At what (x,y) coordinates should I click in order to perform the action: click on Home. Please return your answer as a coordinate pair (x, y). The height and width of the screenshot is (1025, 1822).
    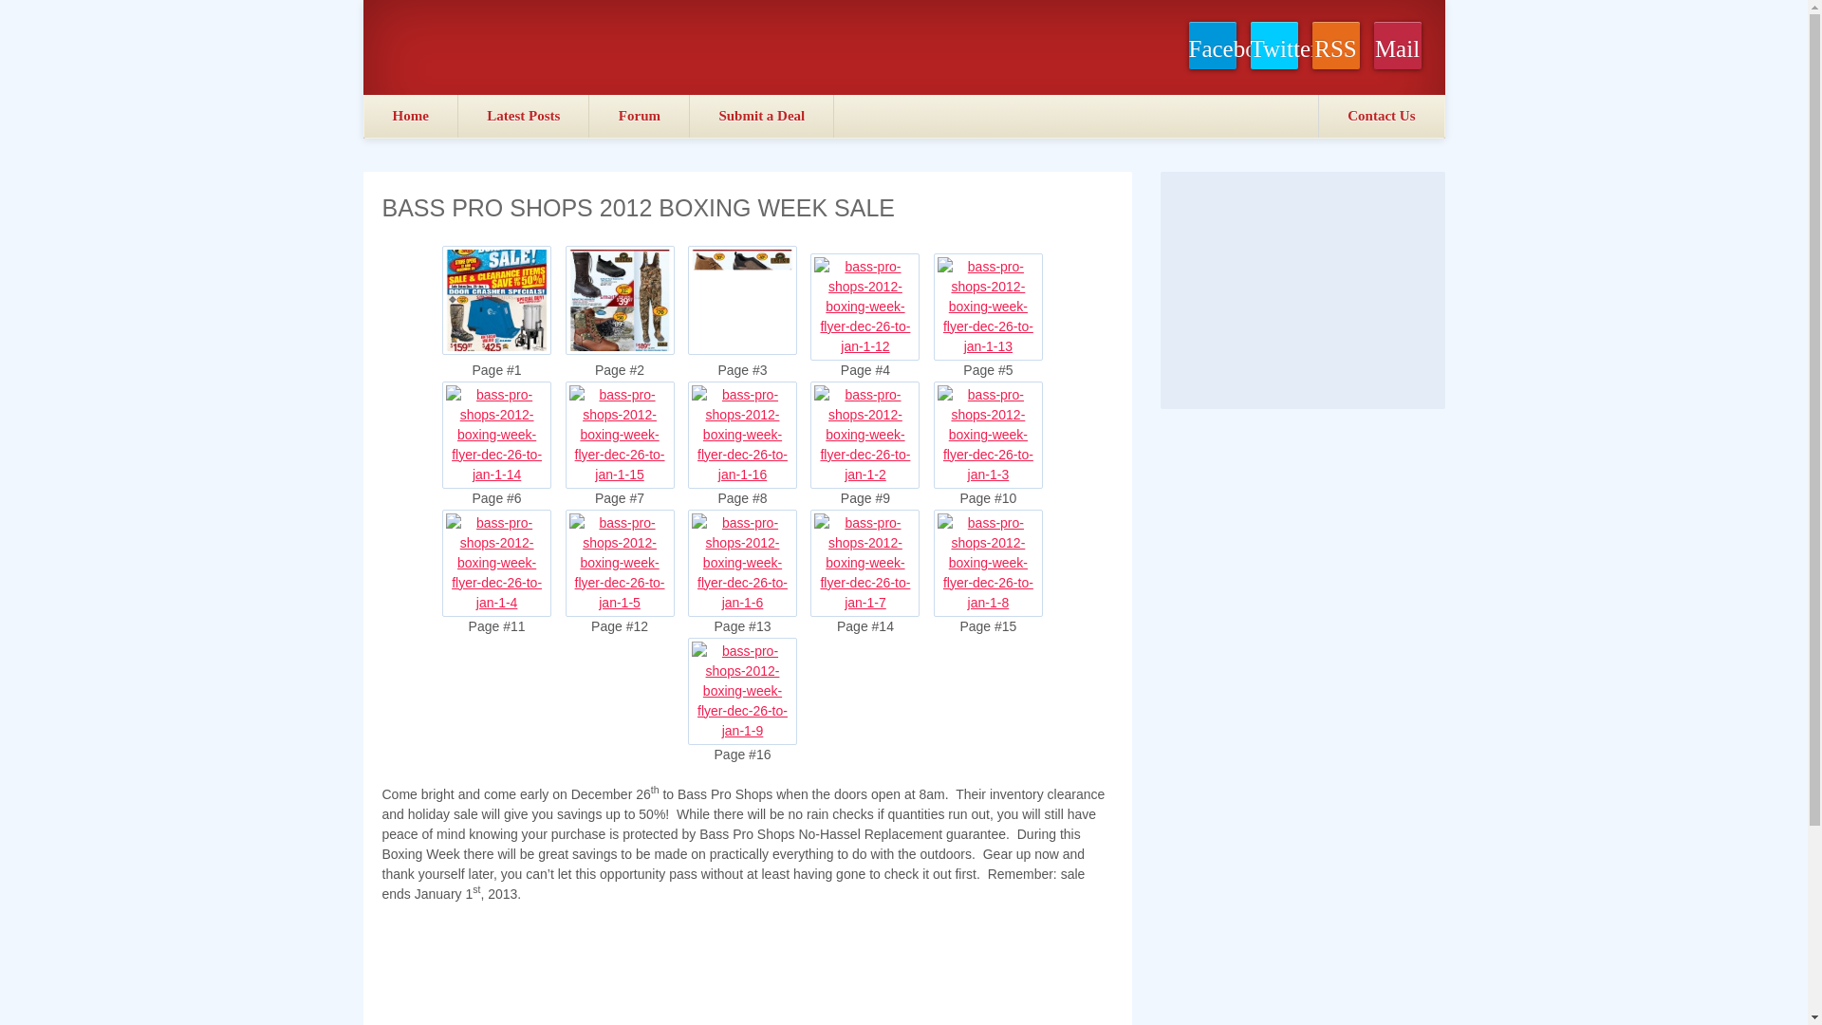
    Looking at the image, I should click on (412, 116).